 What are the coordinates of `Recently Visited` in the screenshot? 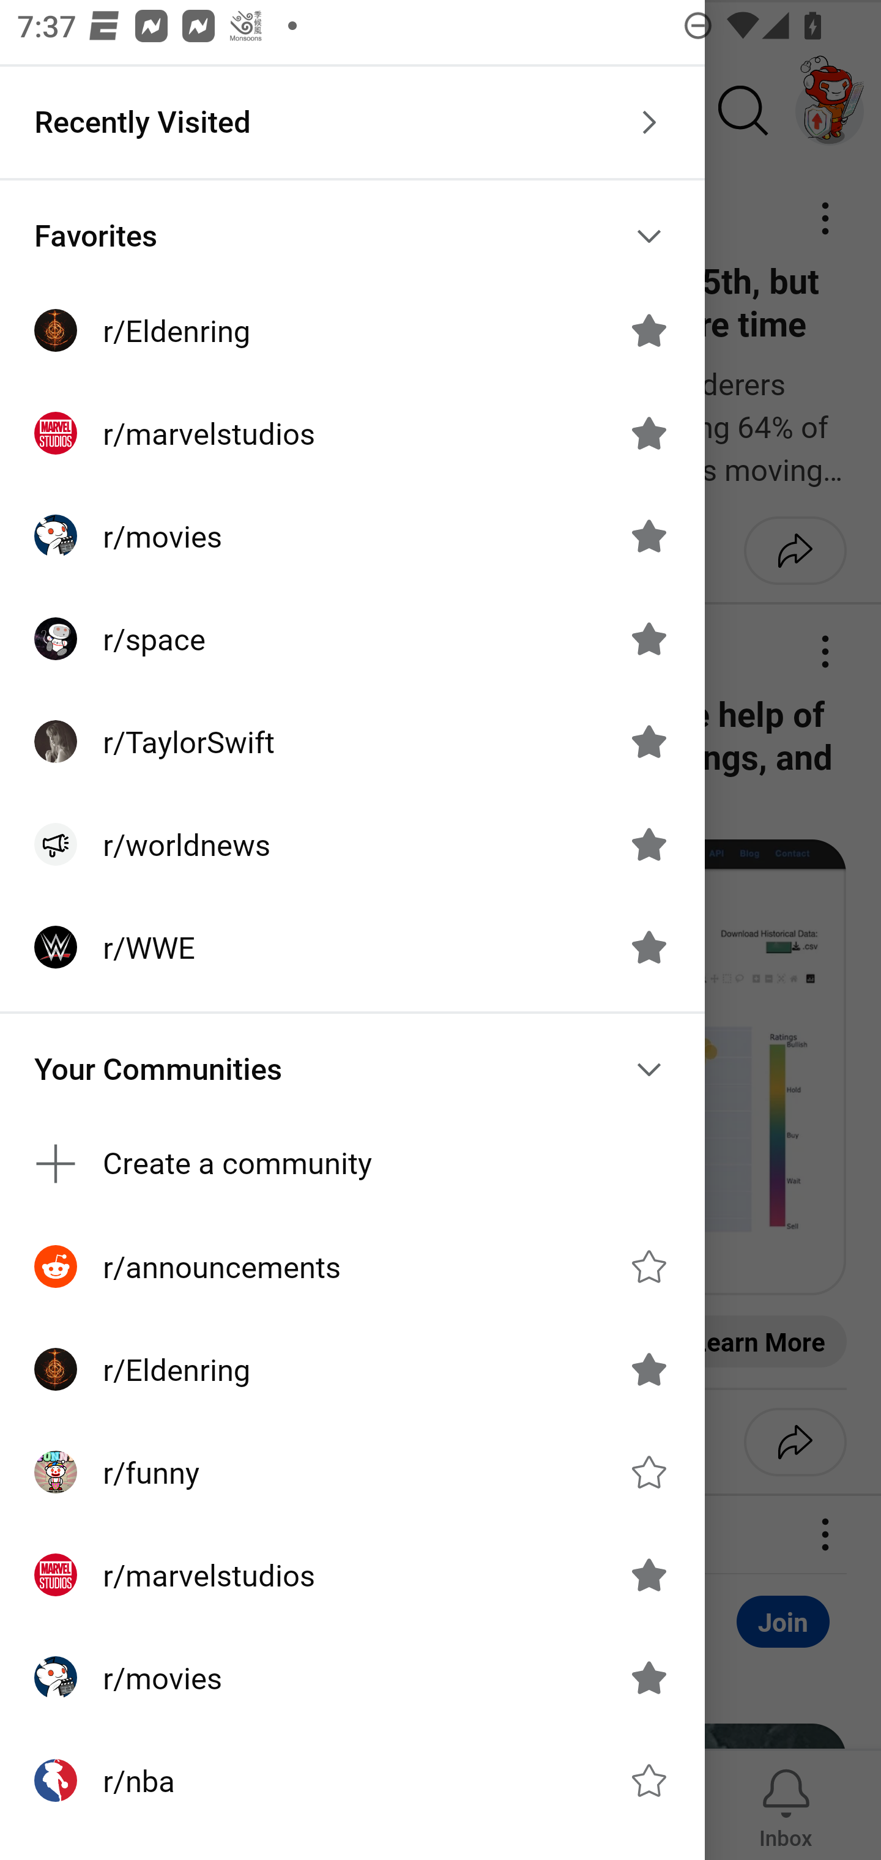 It's located at (352, 122).